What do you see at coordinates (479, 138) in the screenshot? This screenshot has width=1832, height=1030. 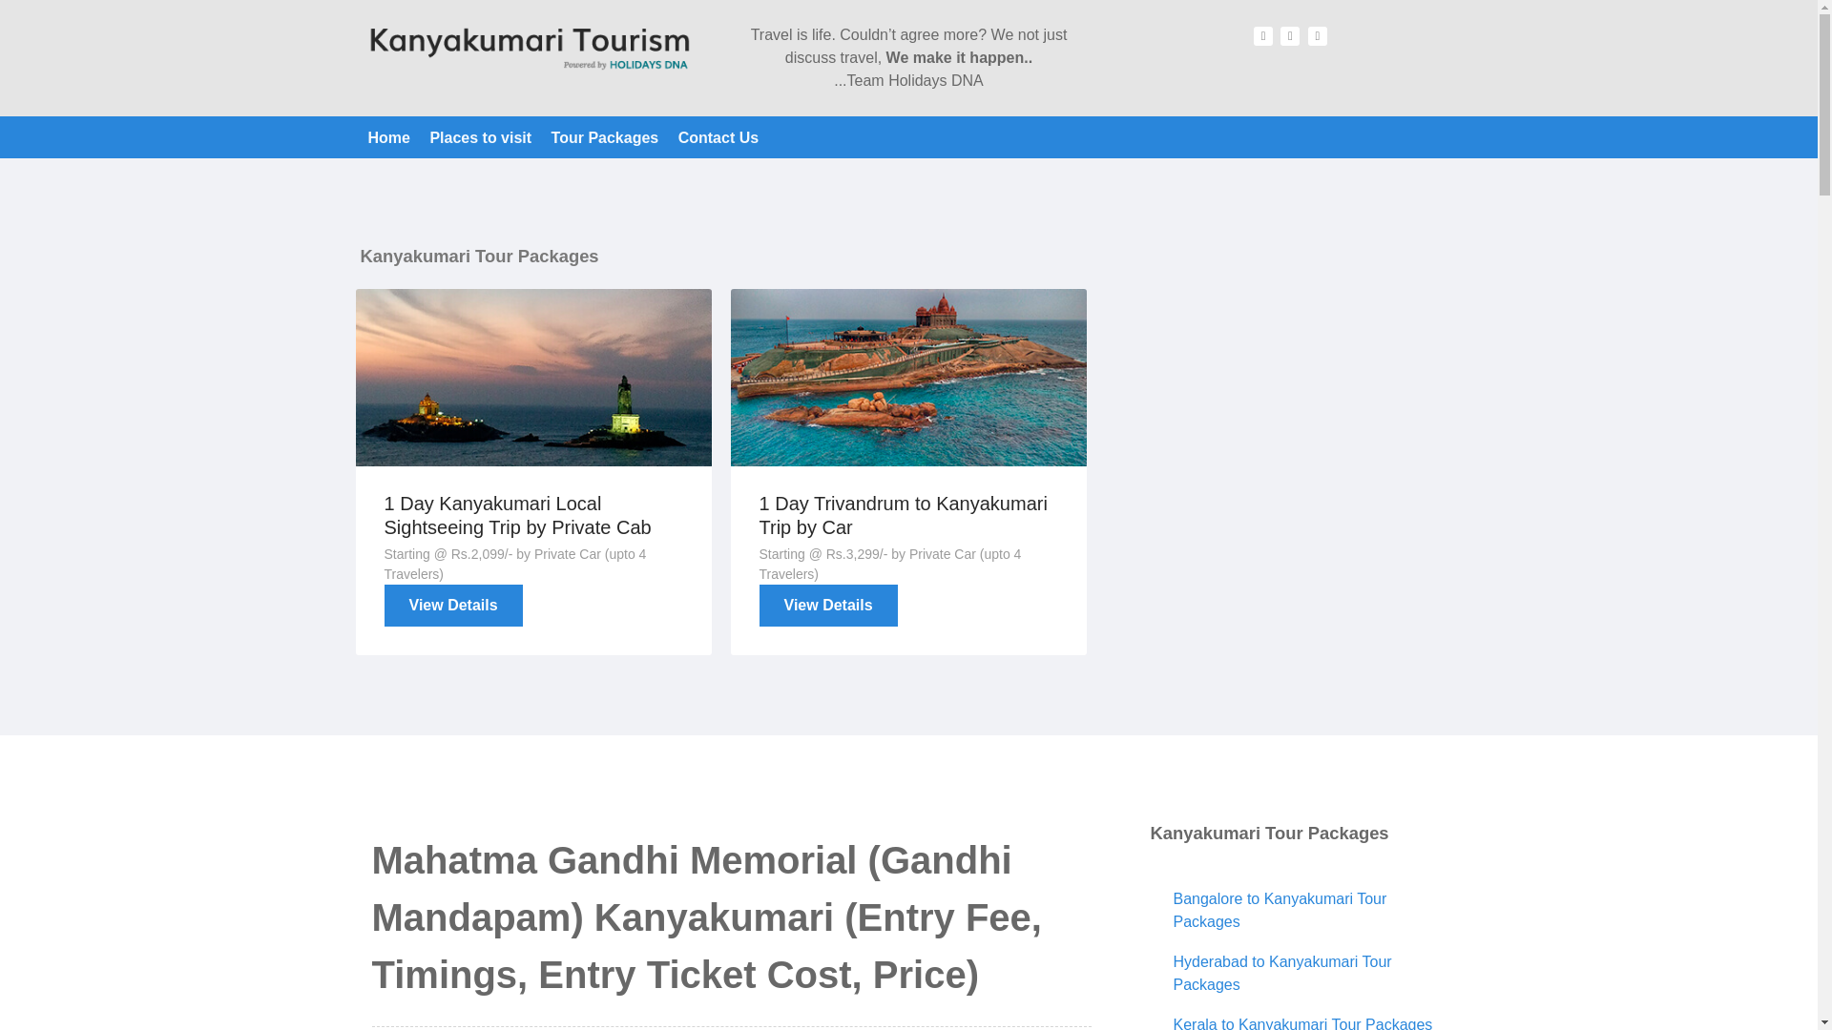 I see `Tourist Sightseeing Places to visit in Kanyakumari` at bounding box center [479, 138].